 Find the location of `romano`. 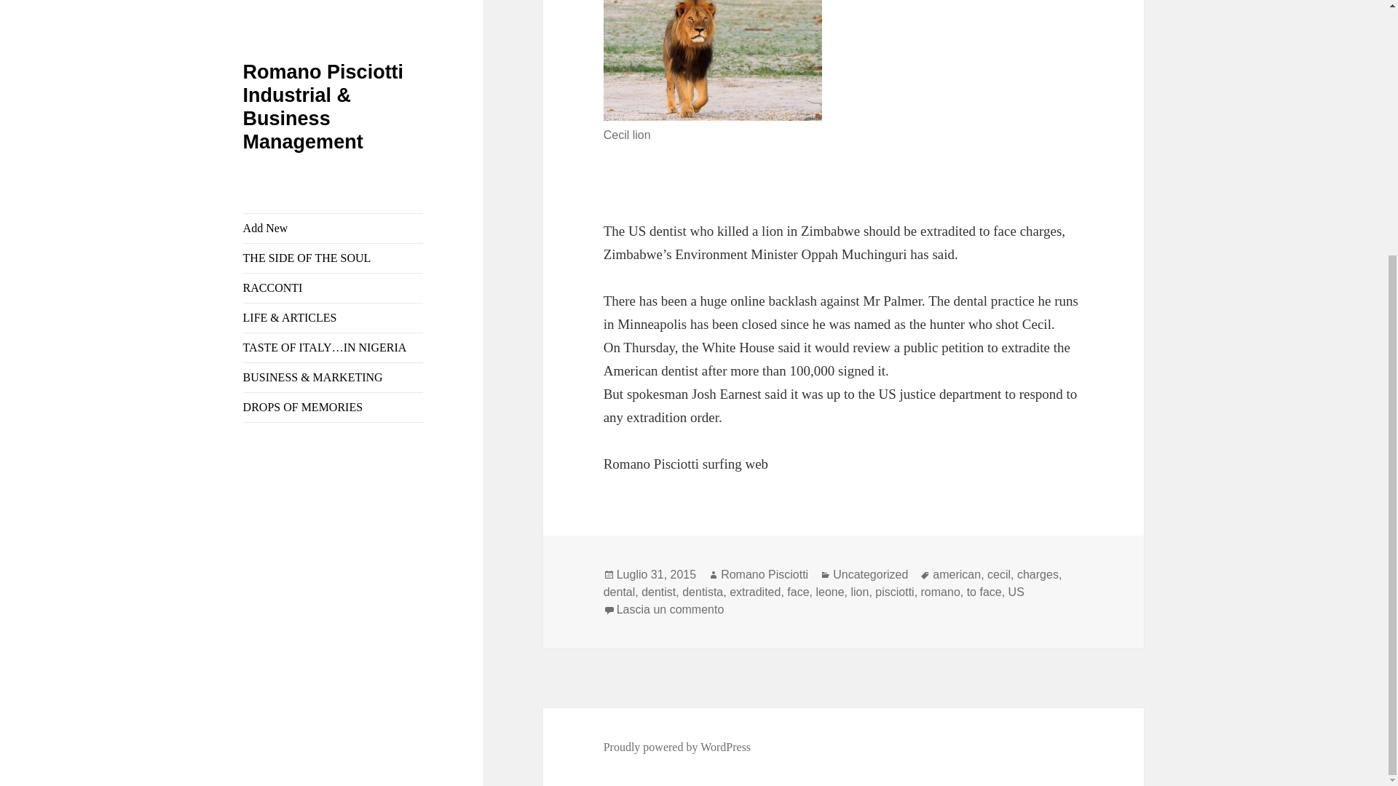

romano is located at coordinates (941, 592).